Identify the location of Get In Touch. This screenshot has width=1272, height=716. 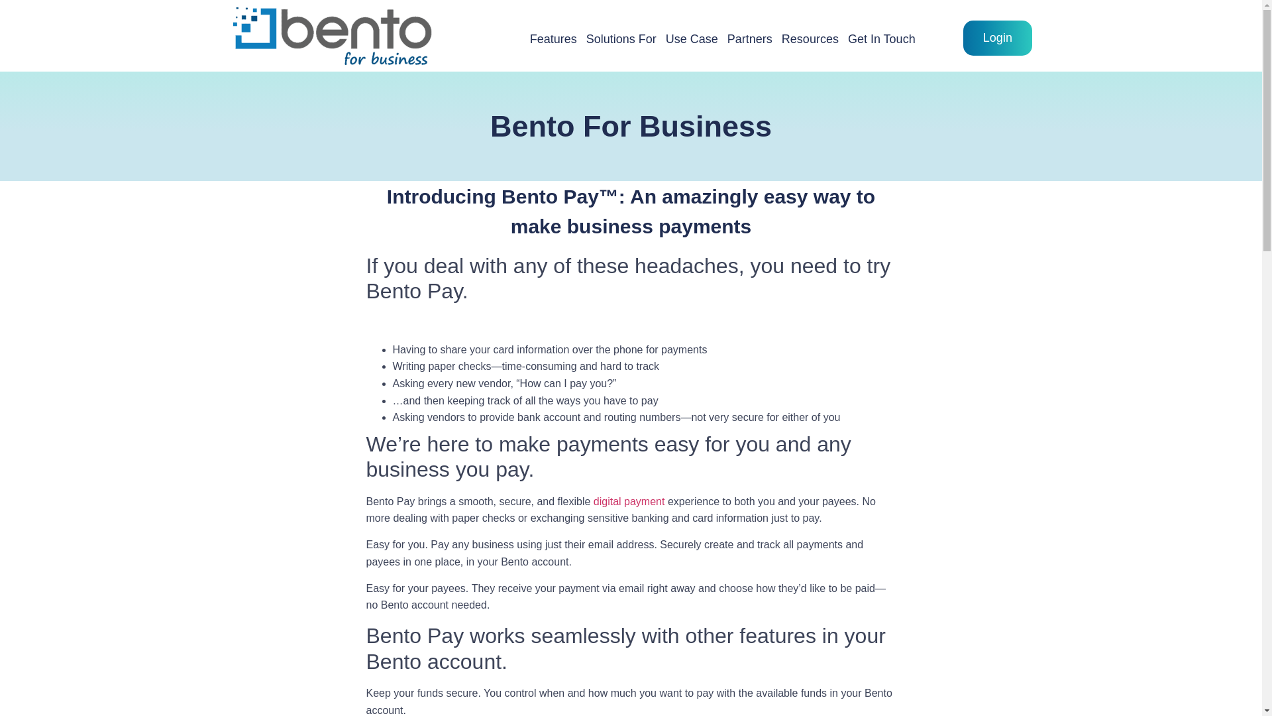
(881, 38).